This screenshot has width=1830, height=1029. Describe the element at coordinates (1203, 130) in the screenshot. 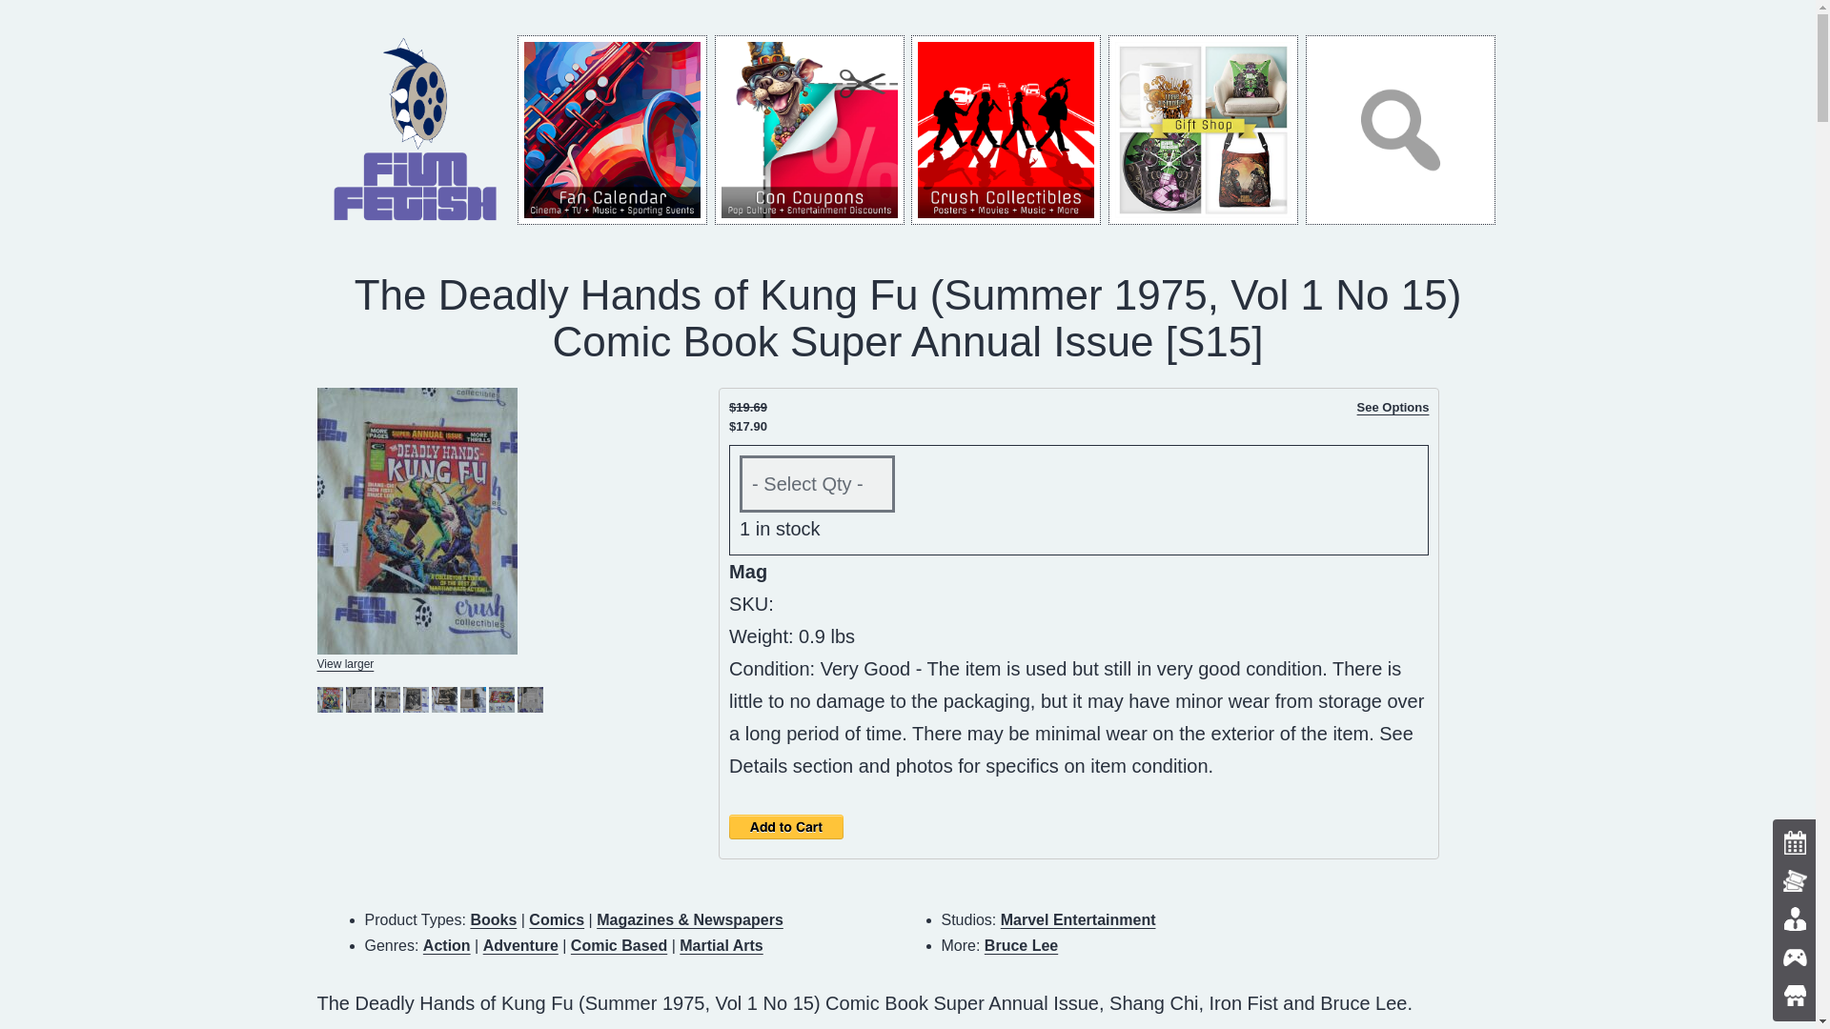

I see `Film Fetish Official Shop` at that location.